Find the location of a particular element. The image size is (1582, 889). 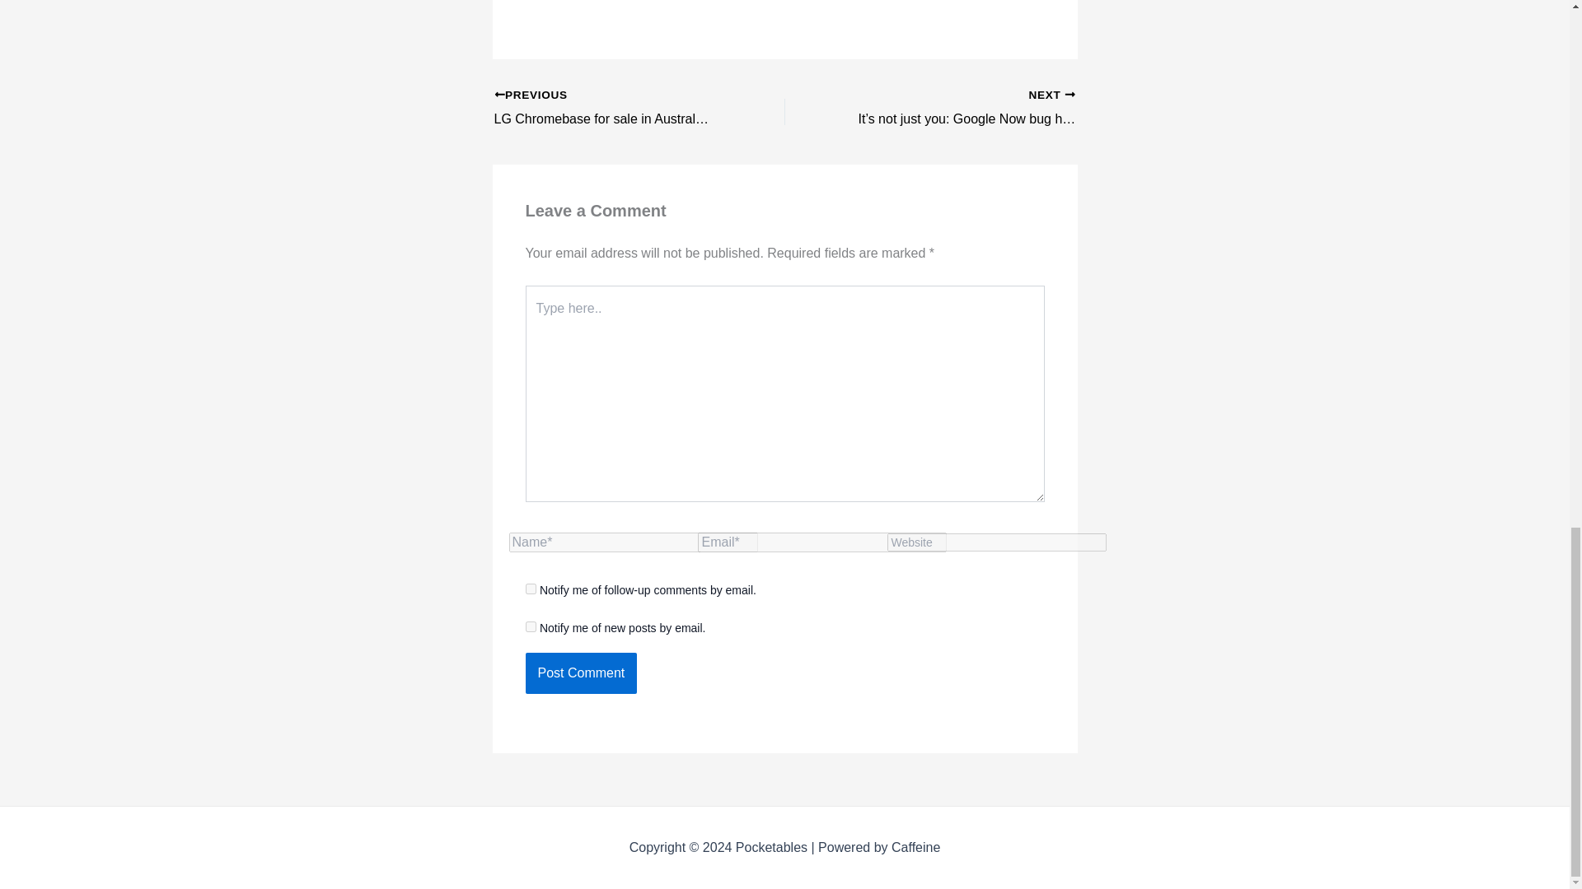

subscribe is located at coordinates (531, 589).